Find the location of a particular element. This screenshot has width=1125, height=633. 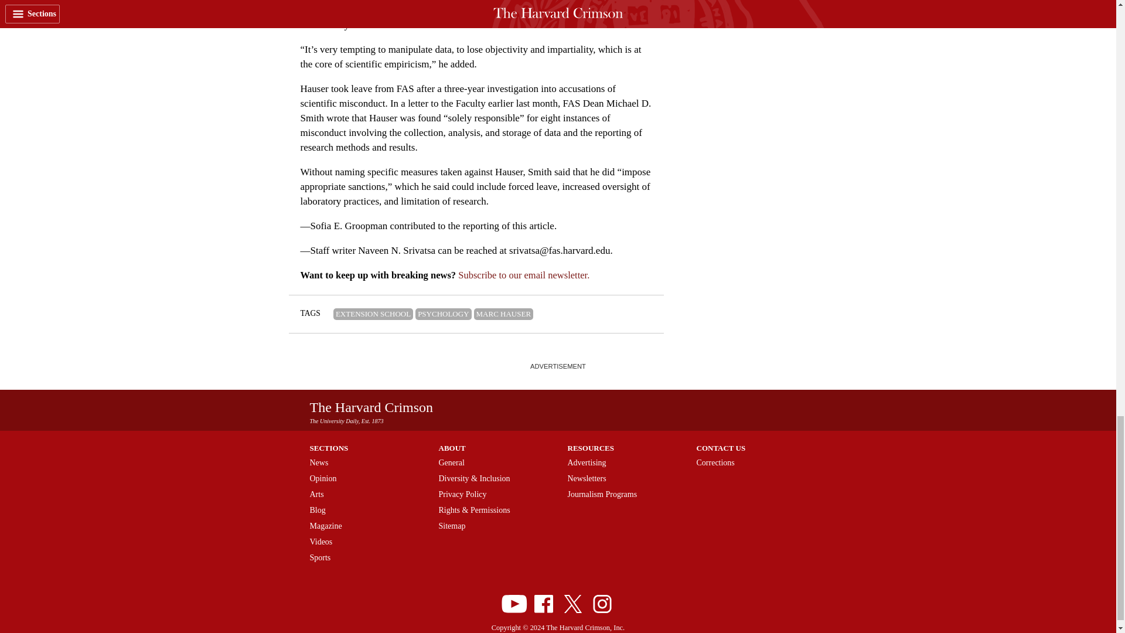

Subscribe to our email newsletter. is located at coordinates (524, 275).